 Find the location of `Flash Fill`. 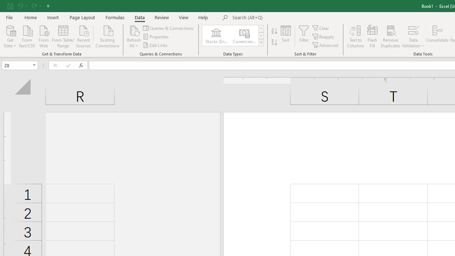

Flash Fill is located at coordinates (372, 36).